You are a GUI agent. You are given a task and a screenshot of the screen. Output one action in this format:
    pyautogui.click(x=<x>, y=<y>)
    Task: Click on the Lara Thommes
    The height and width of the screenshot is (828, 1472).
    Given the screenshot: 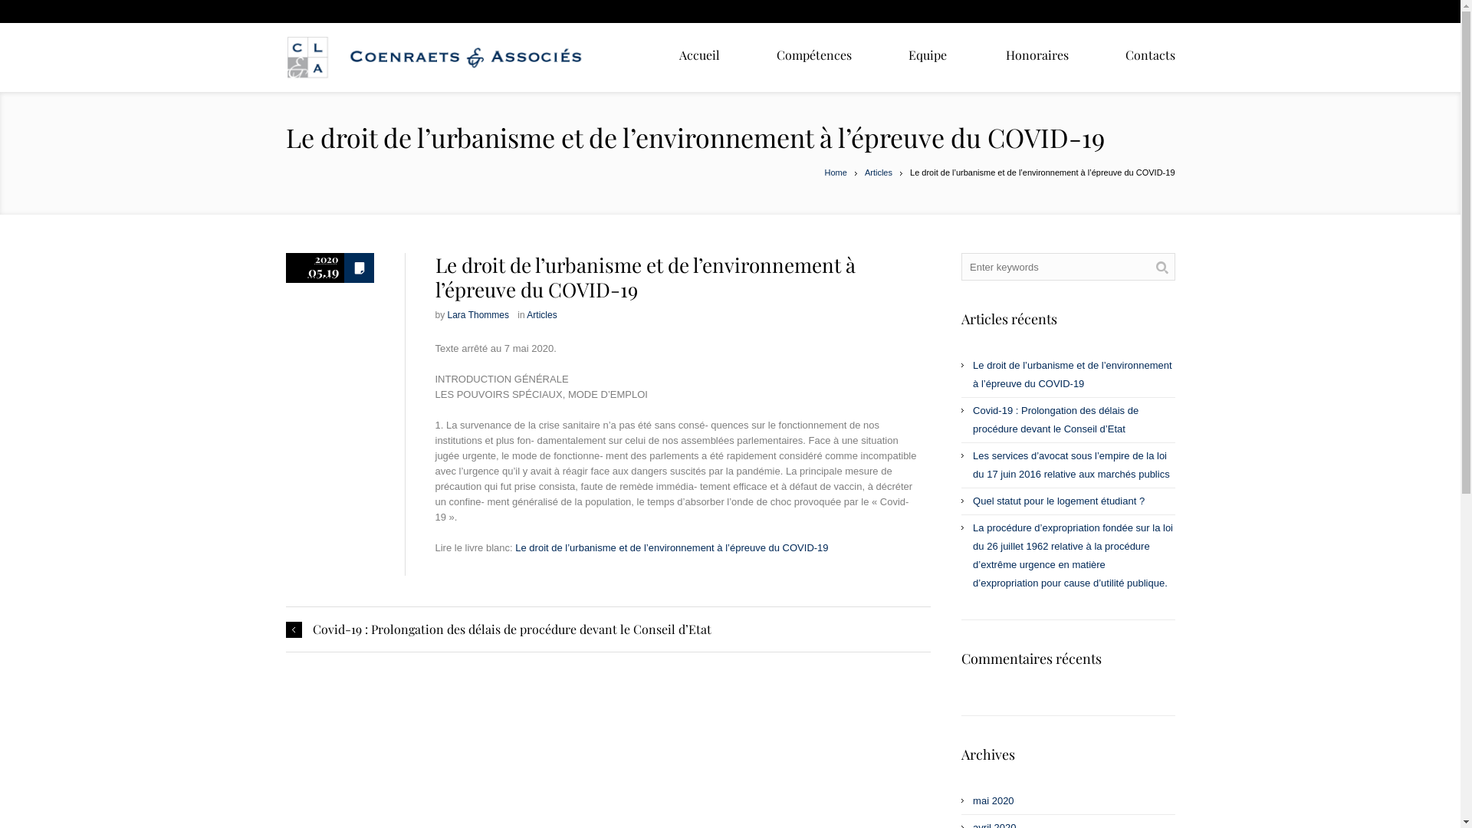 What is the action you would take?
    pyautogui.click(x=478, y=315)
    